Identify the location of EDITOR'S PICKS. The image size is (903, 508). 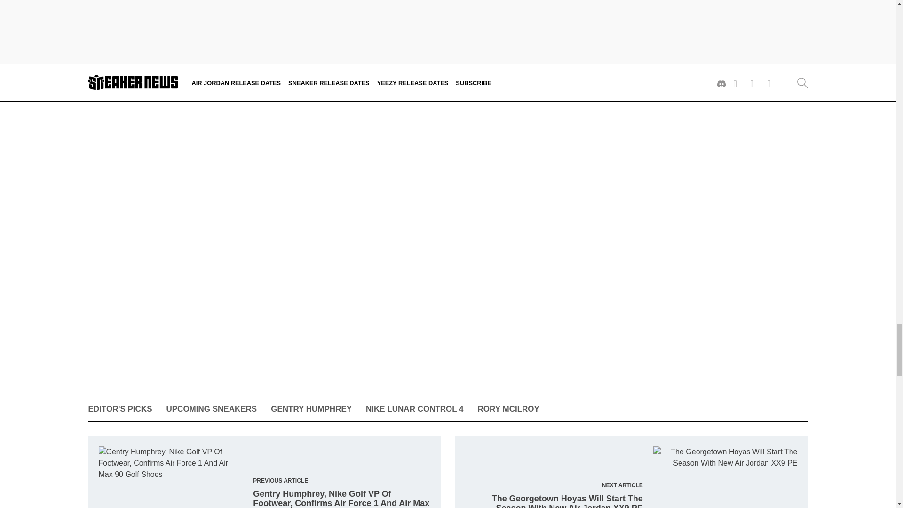
(120, 409).